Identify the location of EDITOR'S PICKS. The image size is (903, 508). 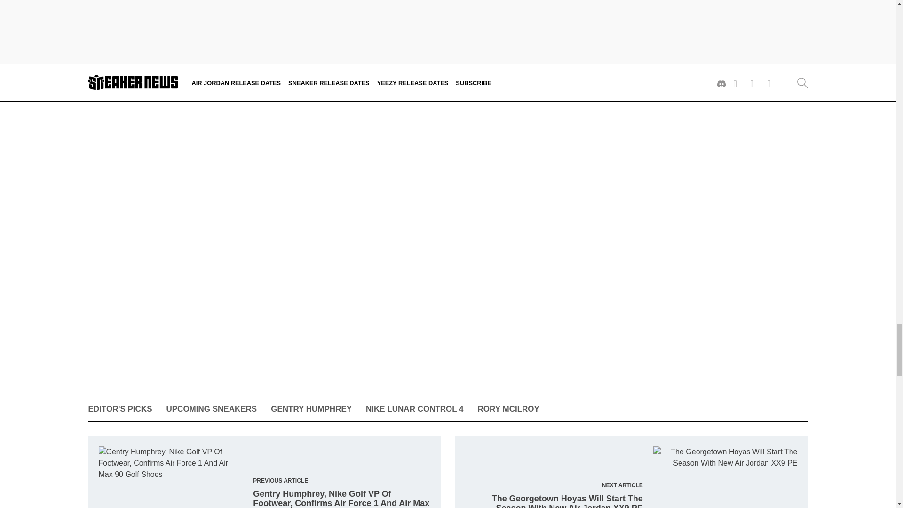
(120, 409).